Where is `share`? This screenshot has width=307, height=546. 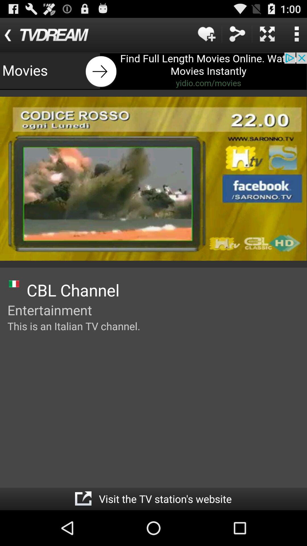 share is located at coordinates (237, 34).